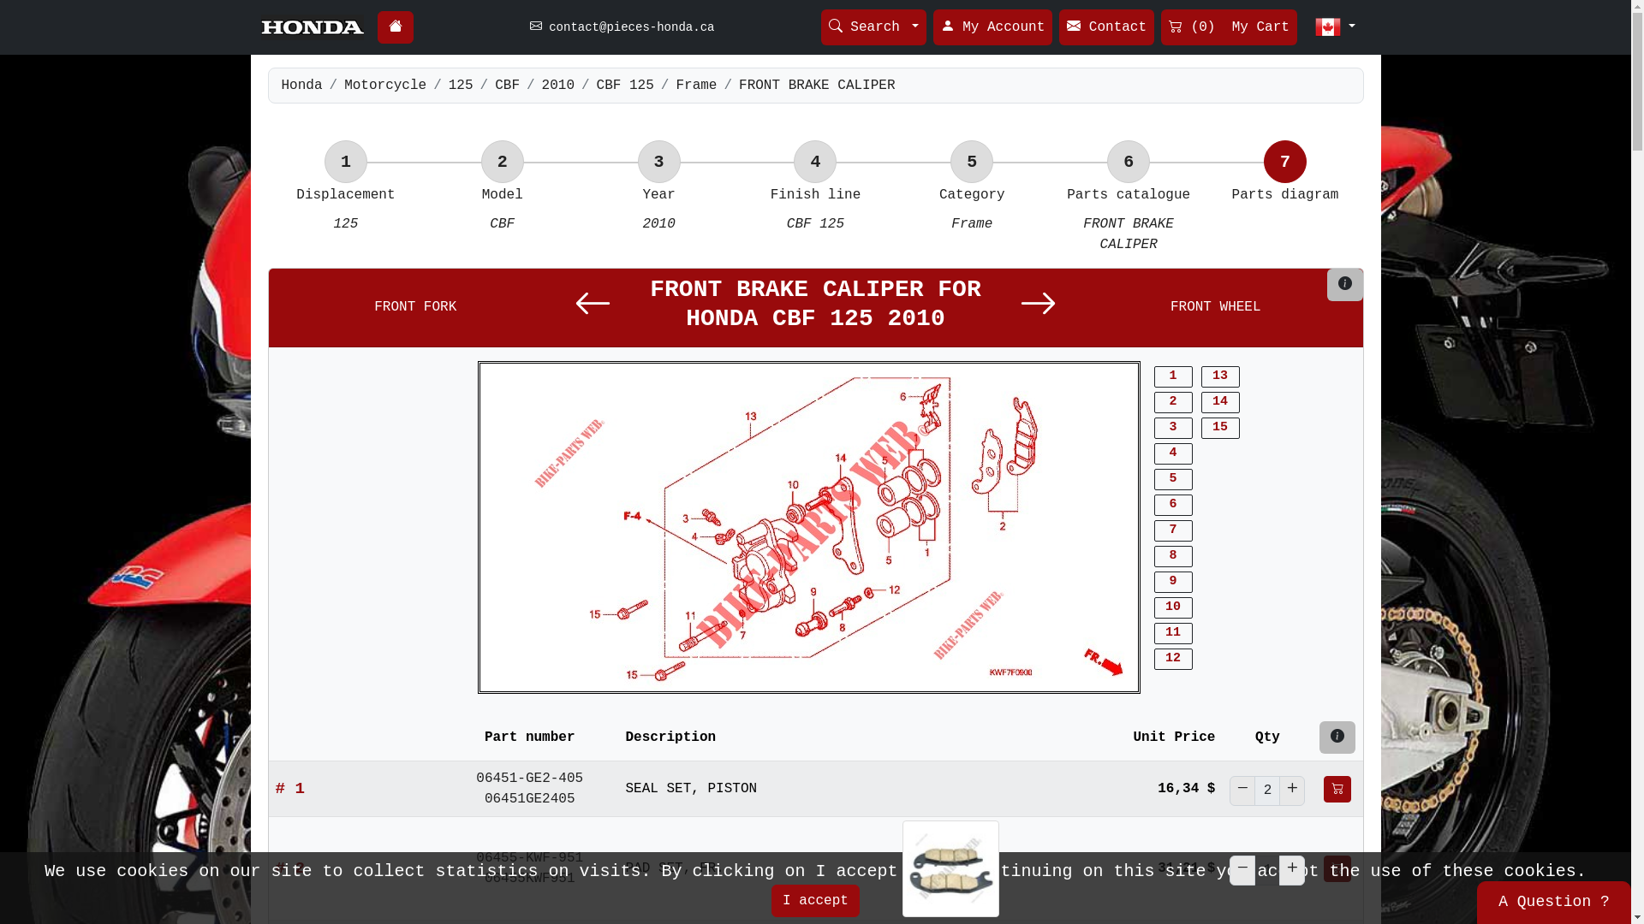  I want to click on 1
Displacement
125, so click(346, 210).